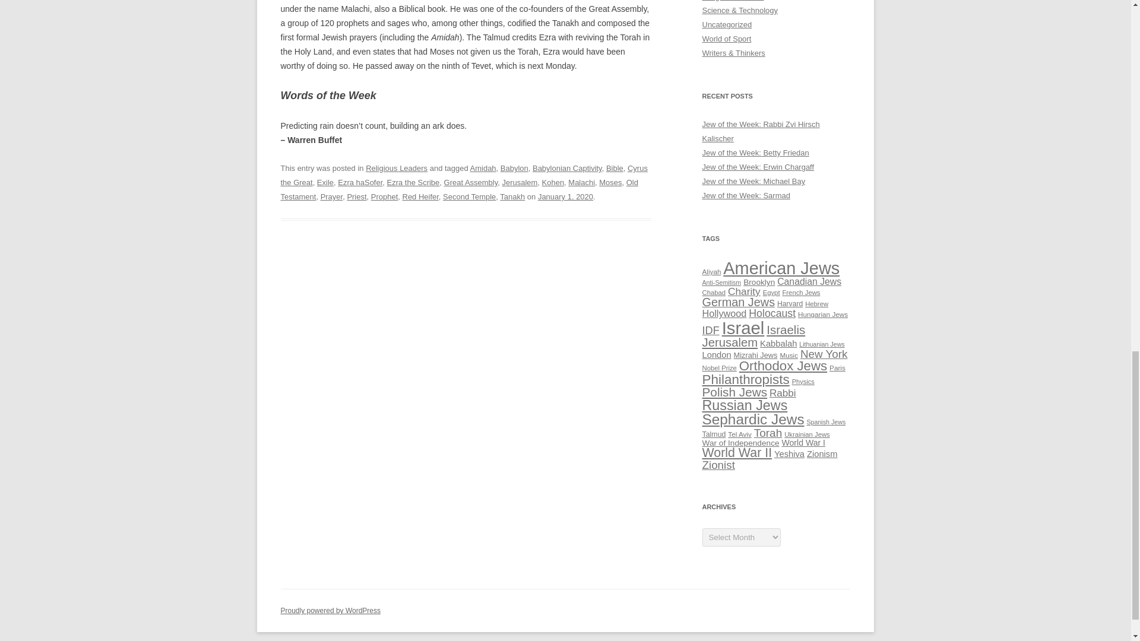  Describe the element at coordinates (420, 197) in the screenshot. I see `Red Heifer` at that location.